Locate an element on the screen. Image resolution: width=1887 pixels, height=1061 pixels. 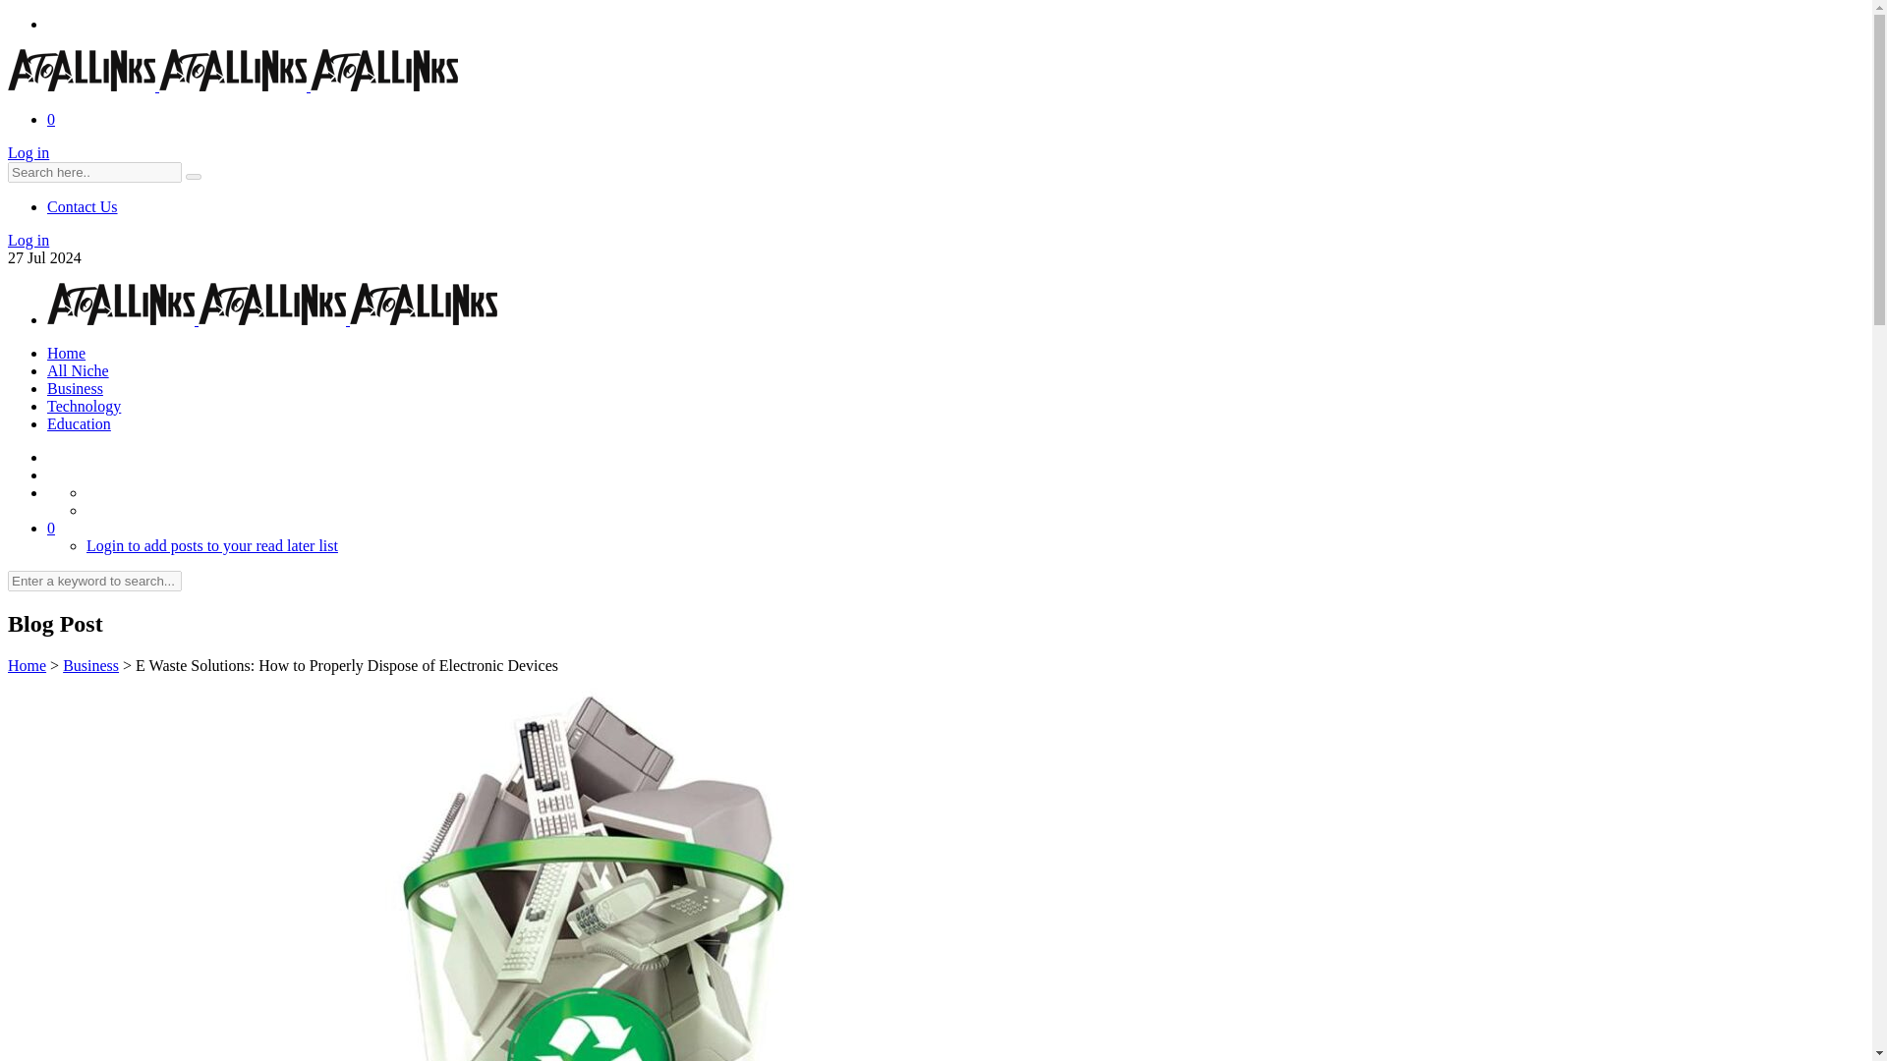
Technology is located at coordinates (84, 407).